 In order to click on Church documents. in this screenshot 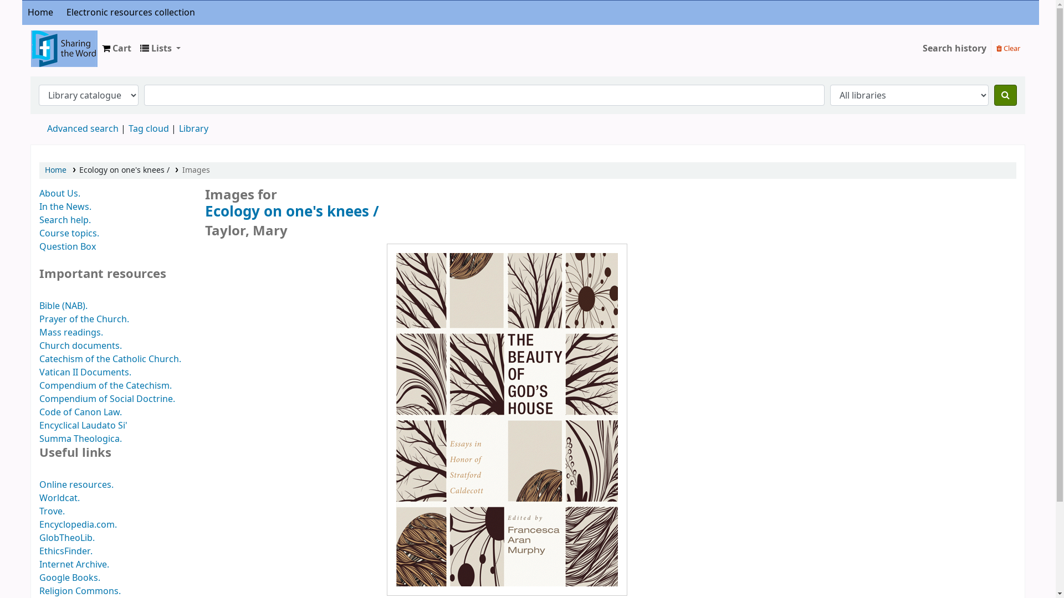, I will do `click(81, 346)`.